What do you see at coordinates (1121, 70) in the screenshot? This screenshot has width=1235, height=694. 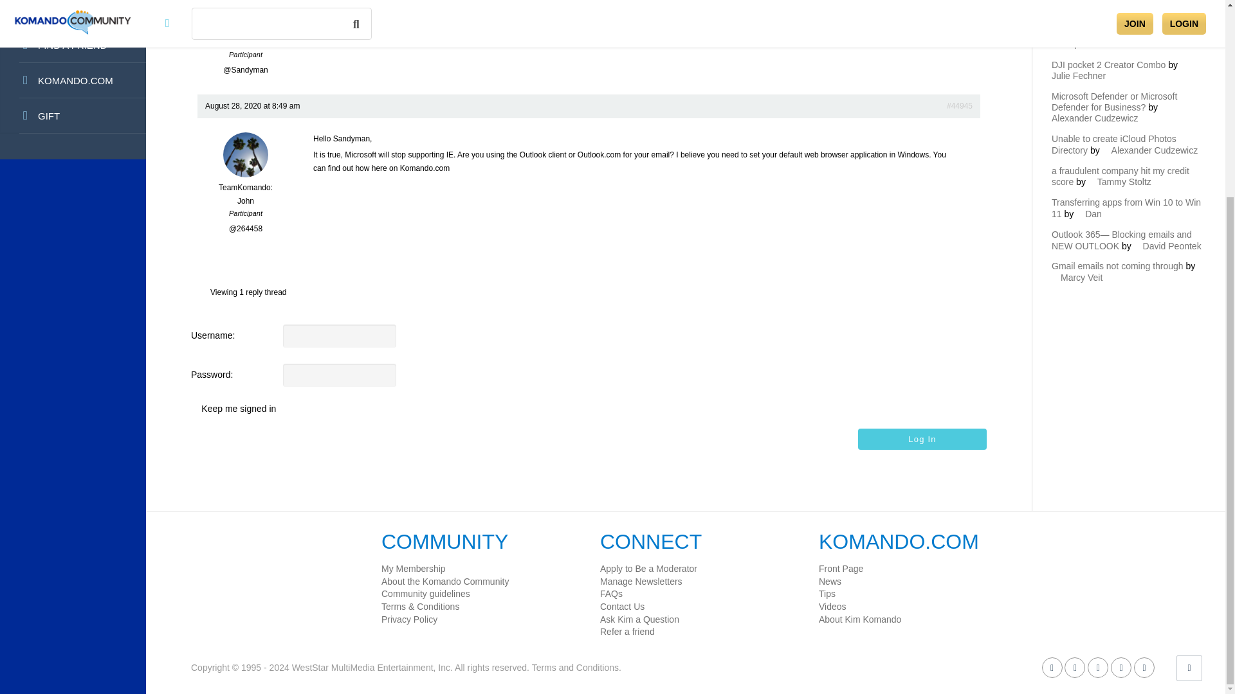 I see `View Julie Fechner's profile` at bounding box center [1121, 70].